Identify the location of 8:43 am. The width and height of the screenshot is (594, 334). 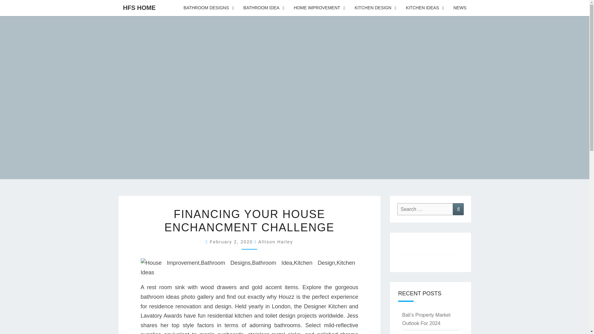
(232, 242).